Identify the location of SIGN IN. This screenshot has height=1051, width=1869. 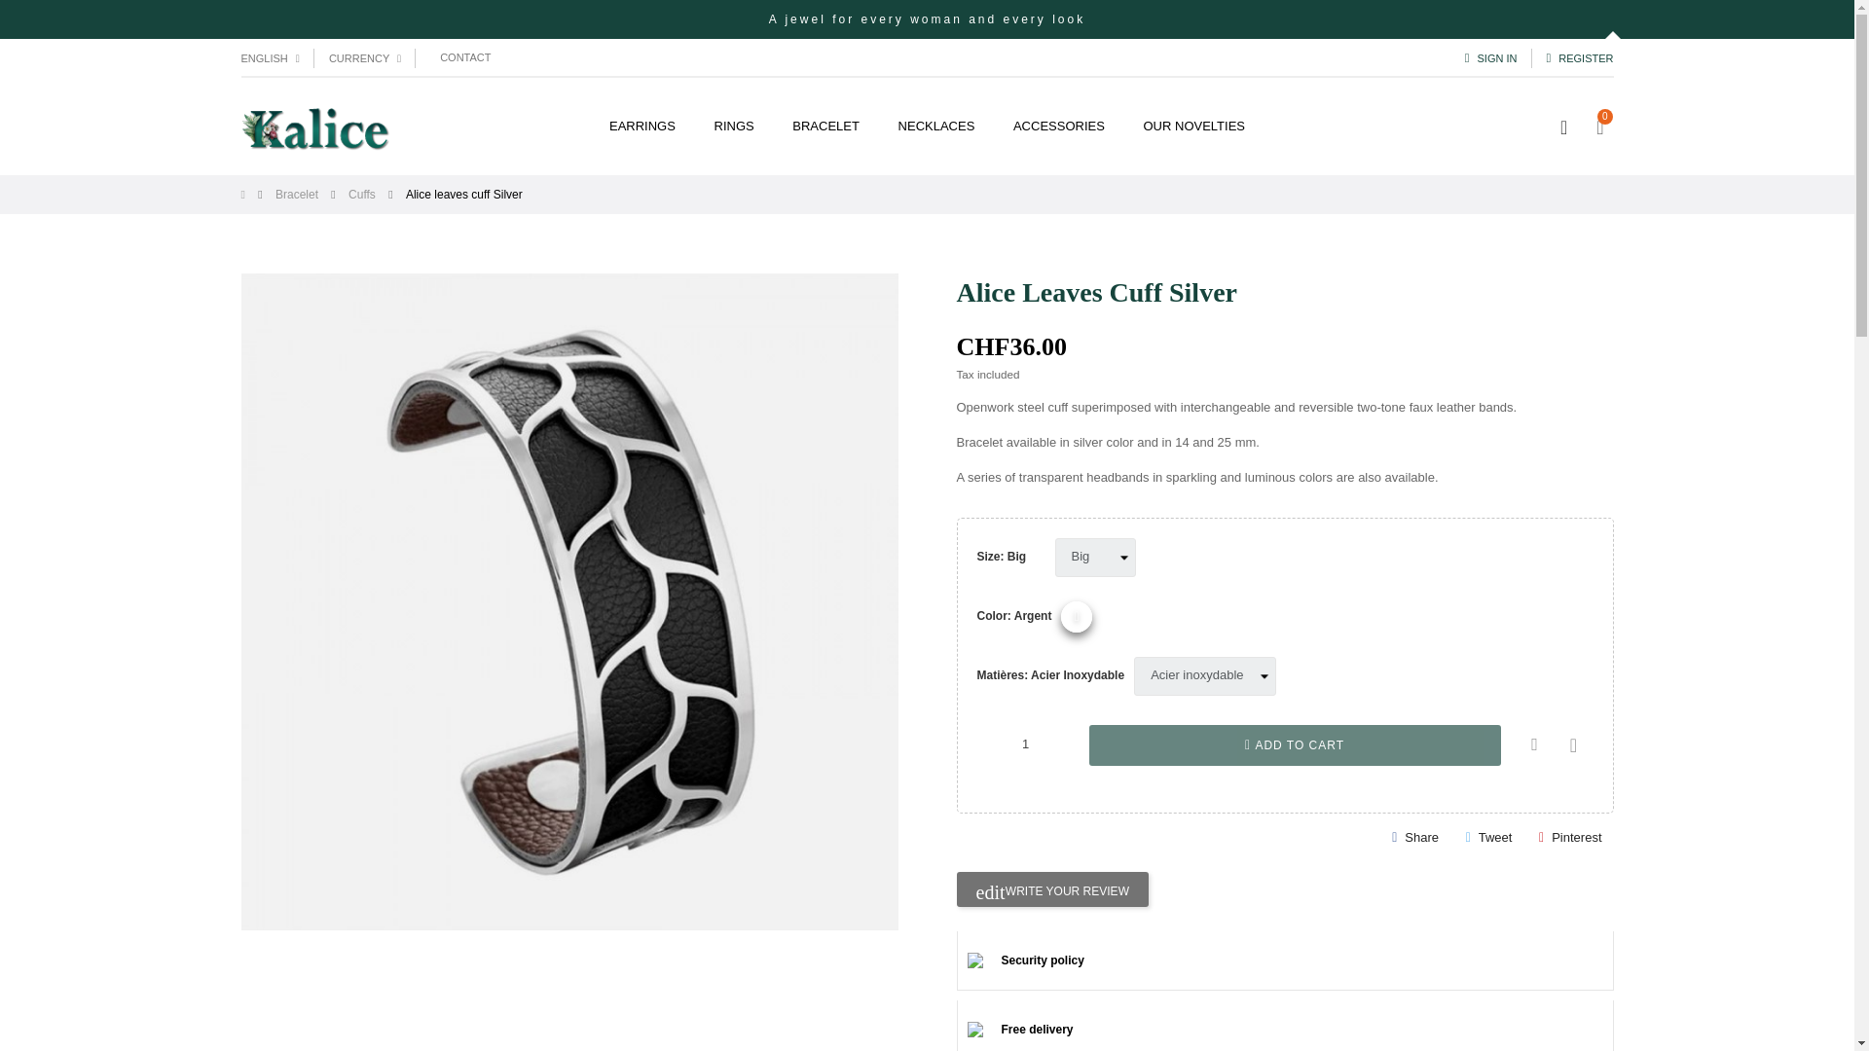
(1491, 57).